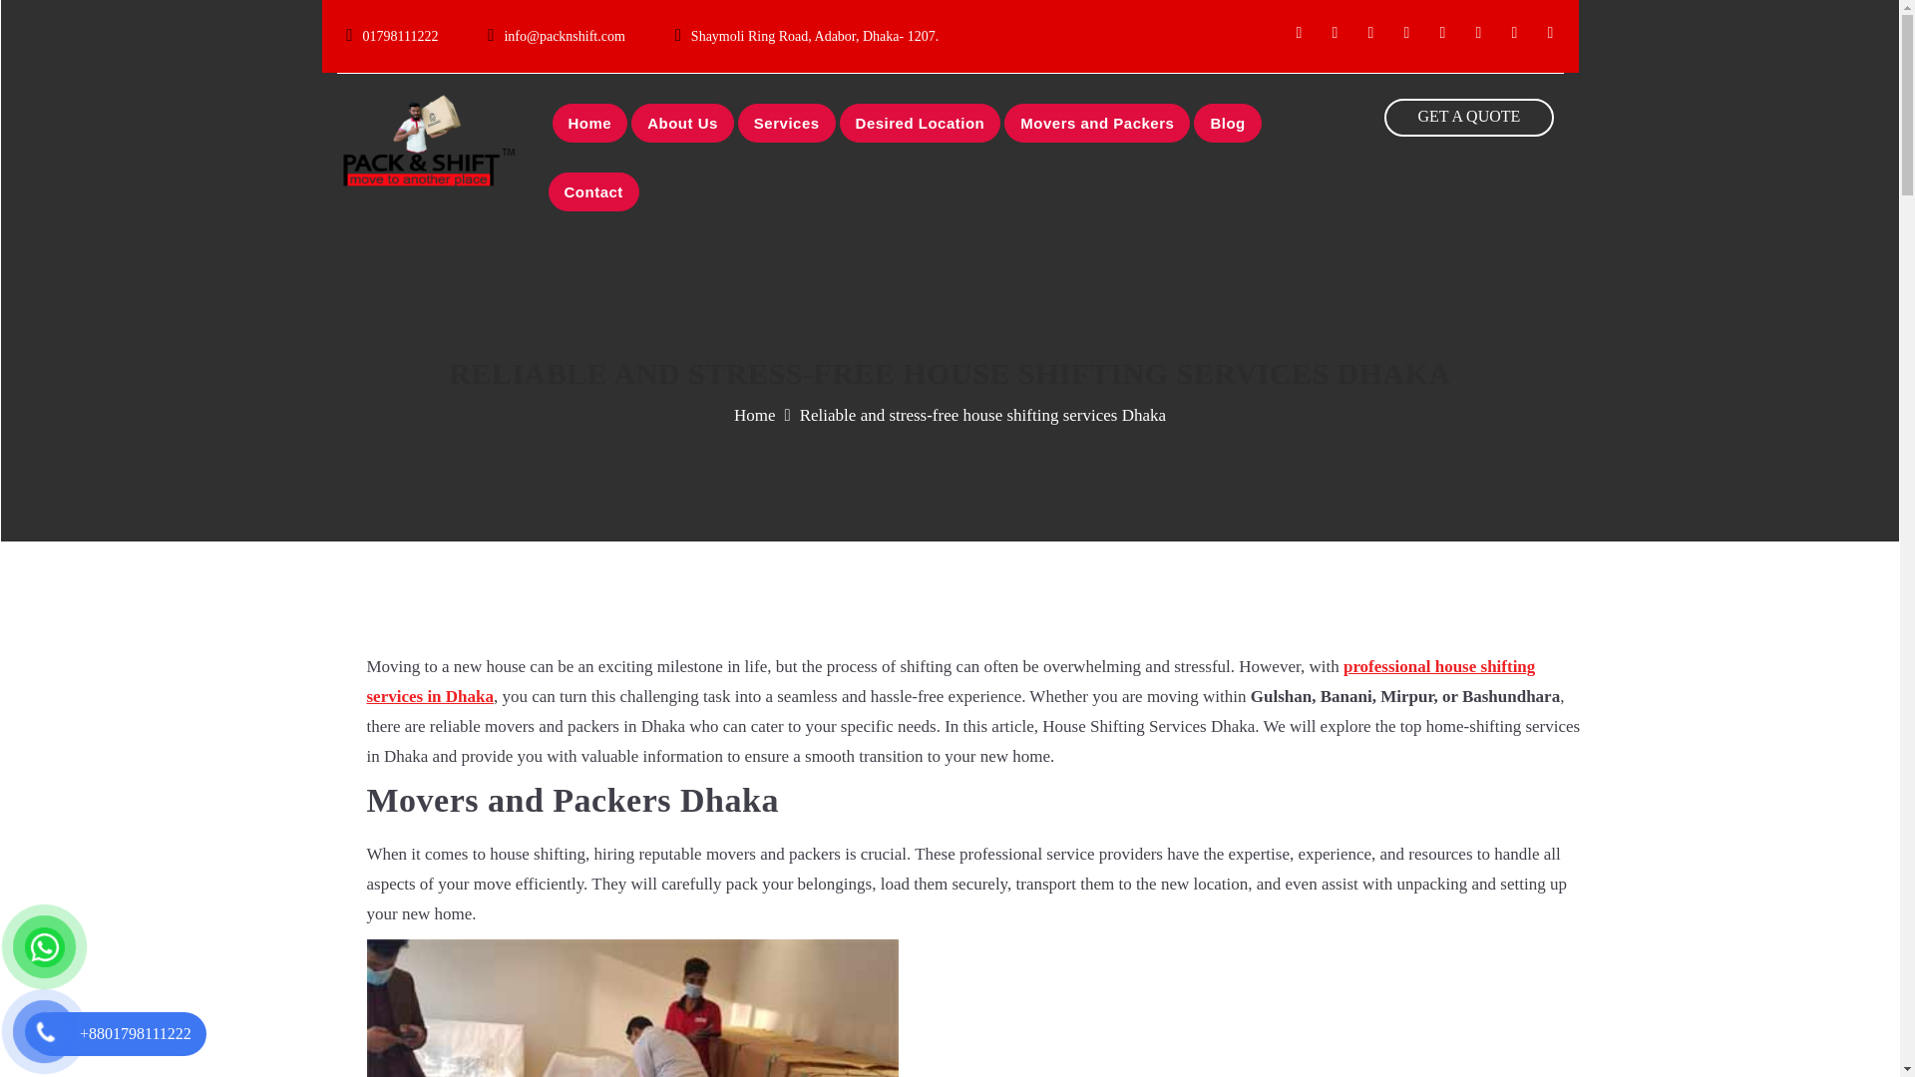 This screenshot has height=1077, width=1915. I want to click on Blog, so click(1227, 122).